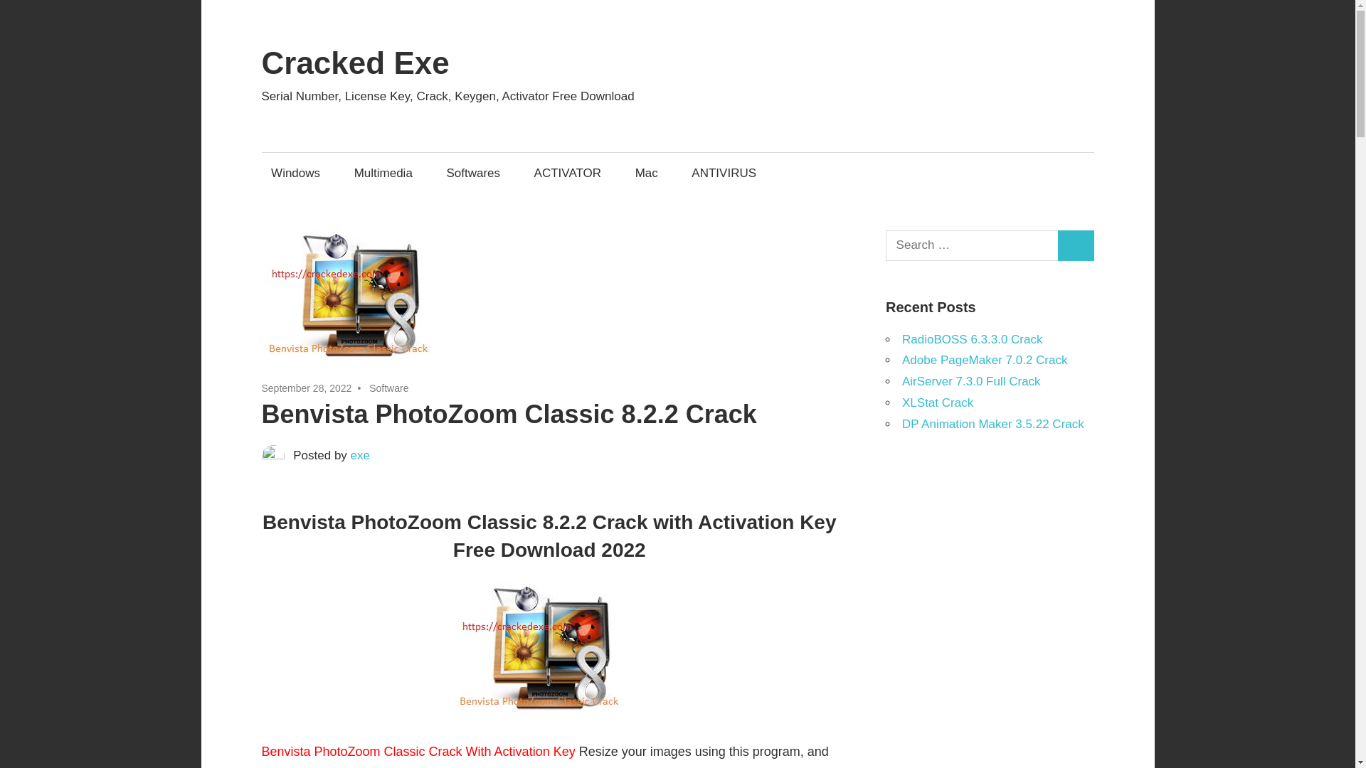  Describe the element at coordinates (296, 173) in the screenshot. I see `Windows` at that location.